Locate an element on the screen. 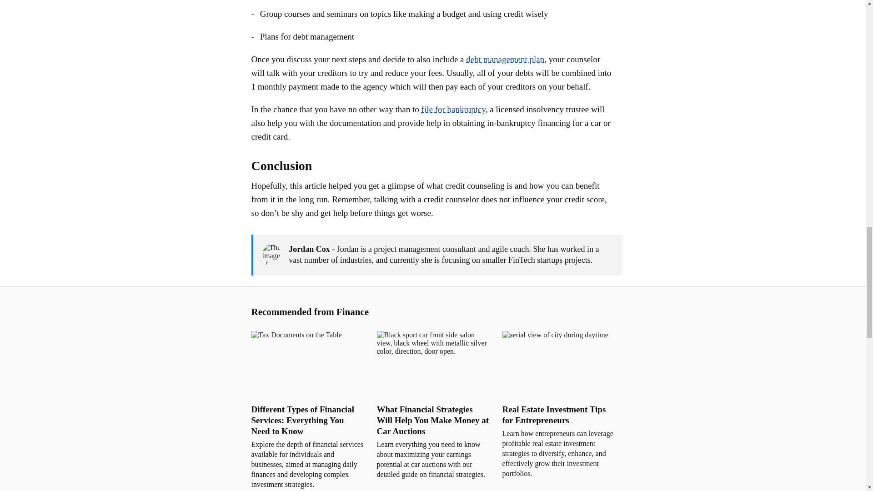 Image resolution: width=873 pixels, height=491 pixels. file for bankruptcy is located at coordinates (453, 109).